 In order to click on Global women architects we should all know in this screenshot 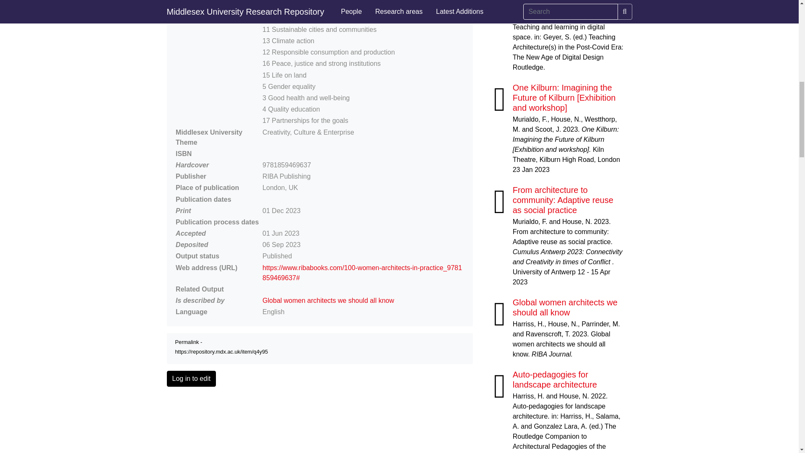, I will do `click(328, 300)`.